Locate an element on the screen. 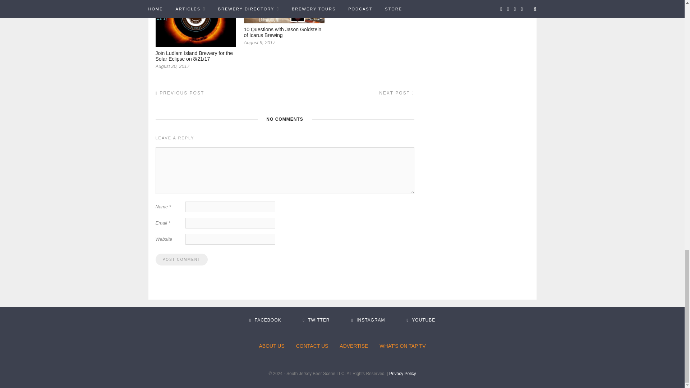 The width and height of the screenshot is (690, 388). NEXT POST is located at coordinates (396, 93).